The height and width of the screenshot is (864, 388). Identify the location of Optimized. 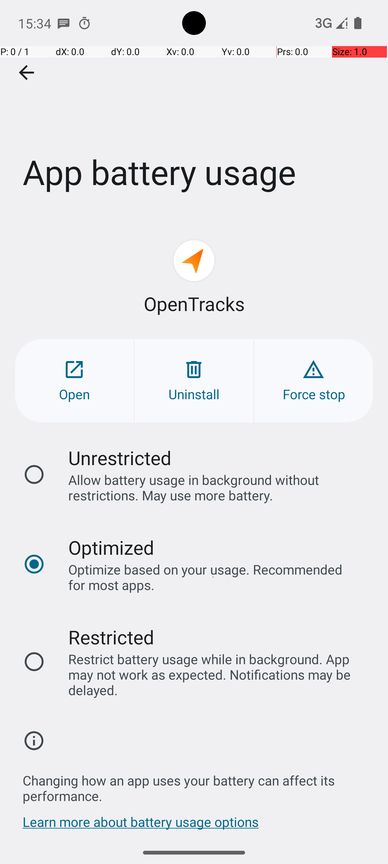
(111, 547).